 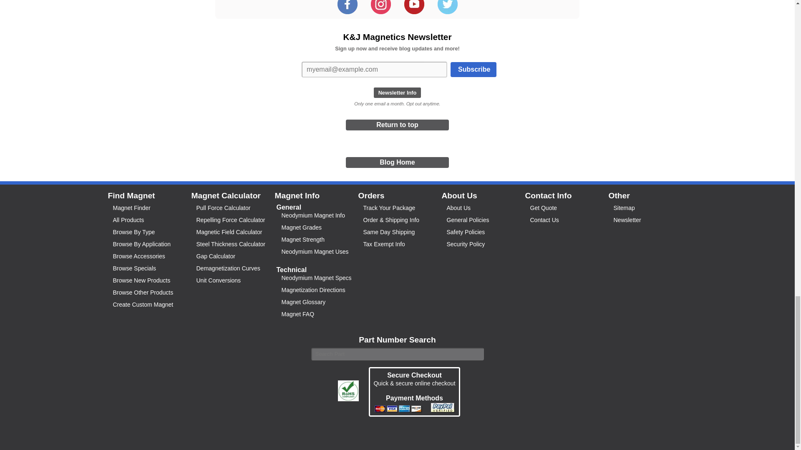 I want to click on Subscribe , so click(x=473, y=70).